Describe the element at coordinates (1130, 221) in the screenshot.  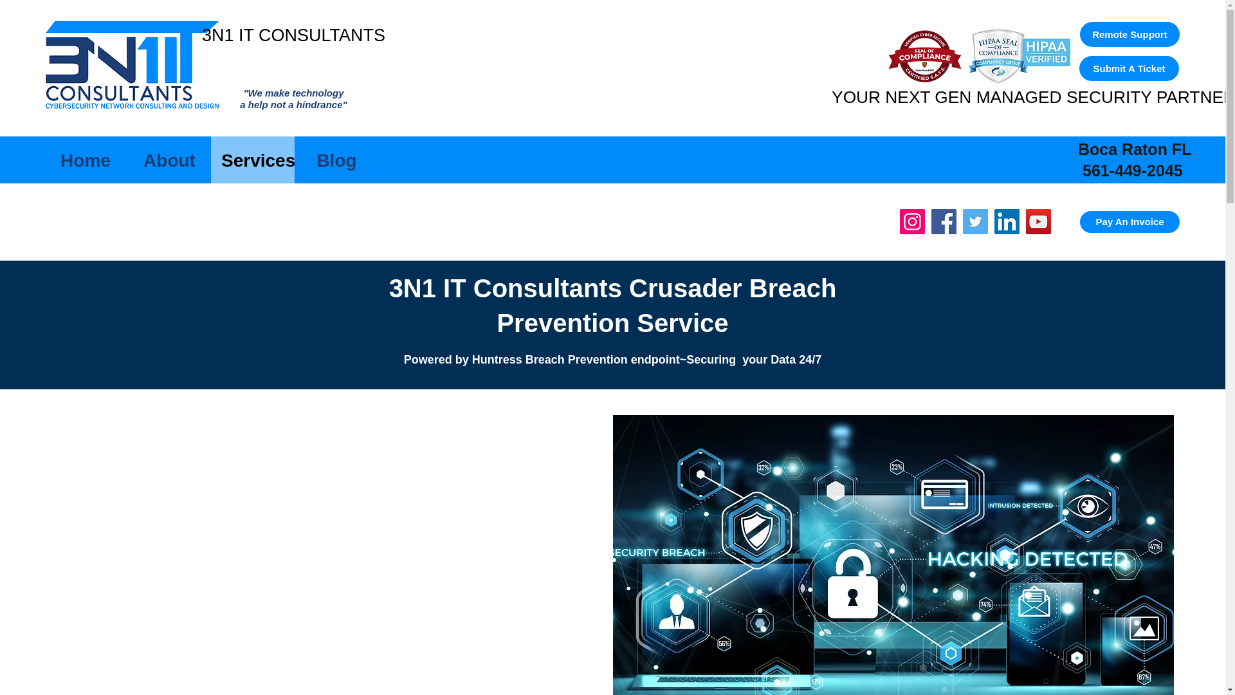
I see `Blog` at that location.